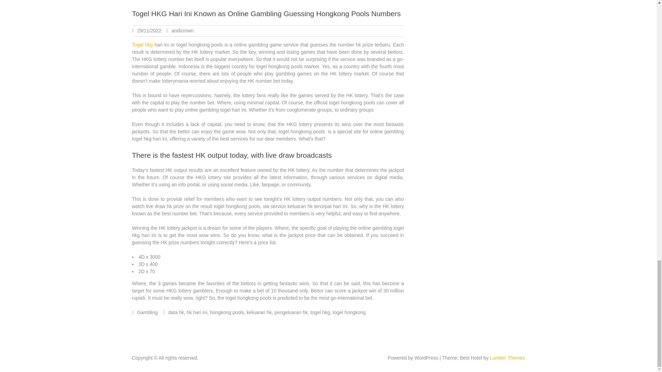  I want to click on togel hkg, so click(320, 312).